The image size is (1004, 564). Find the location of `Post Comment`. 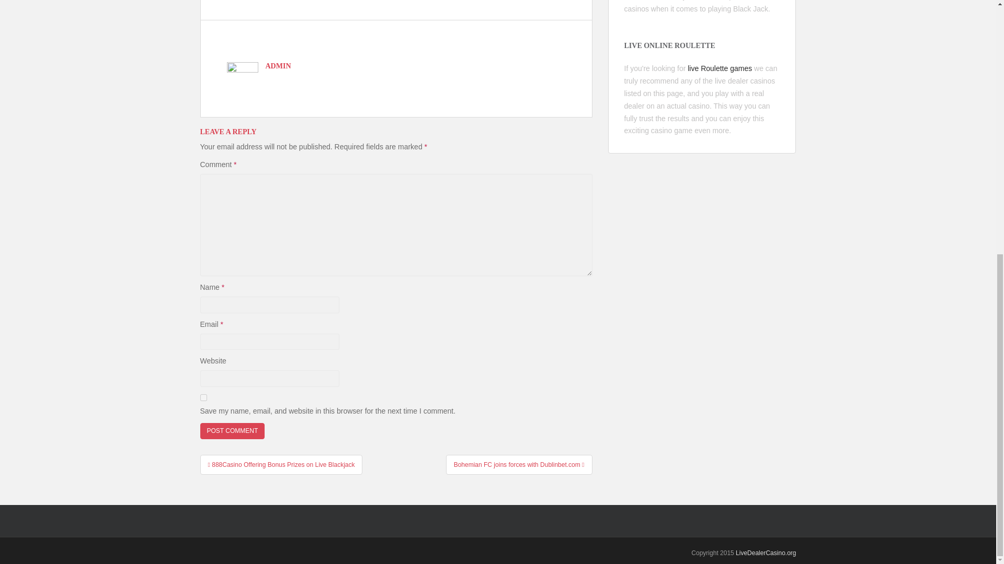

Post Comment is located at coordinates (232, 431).